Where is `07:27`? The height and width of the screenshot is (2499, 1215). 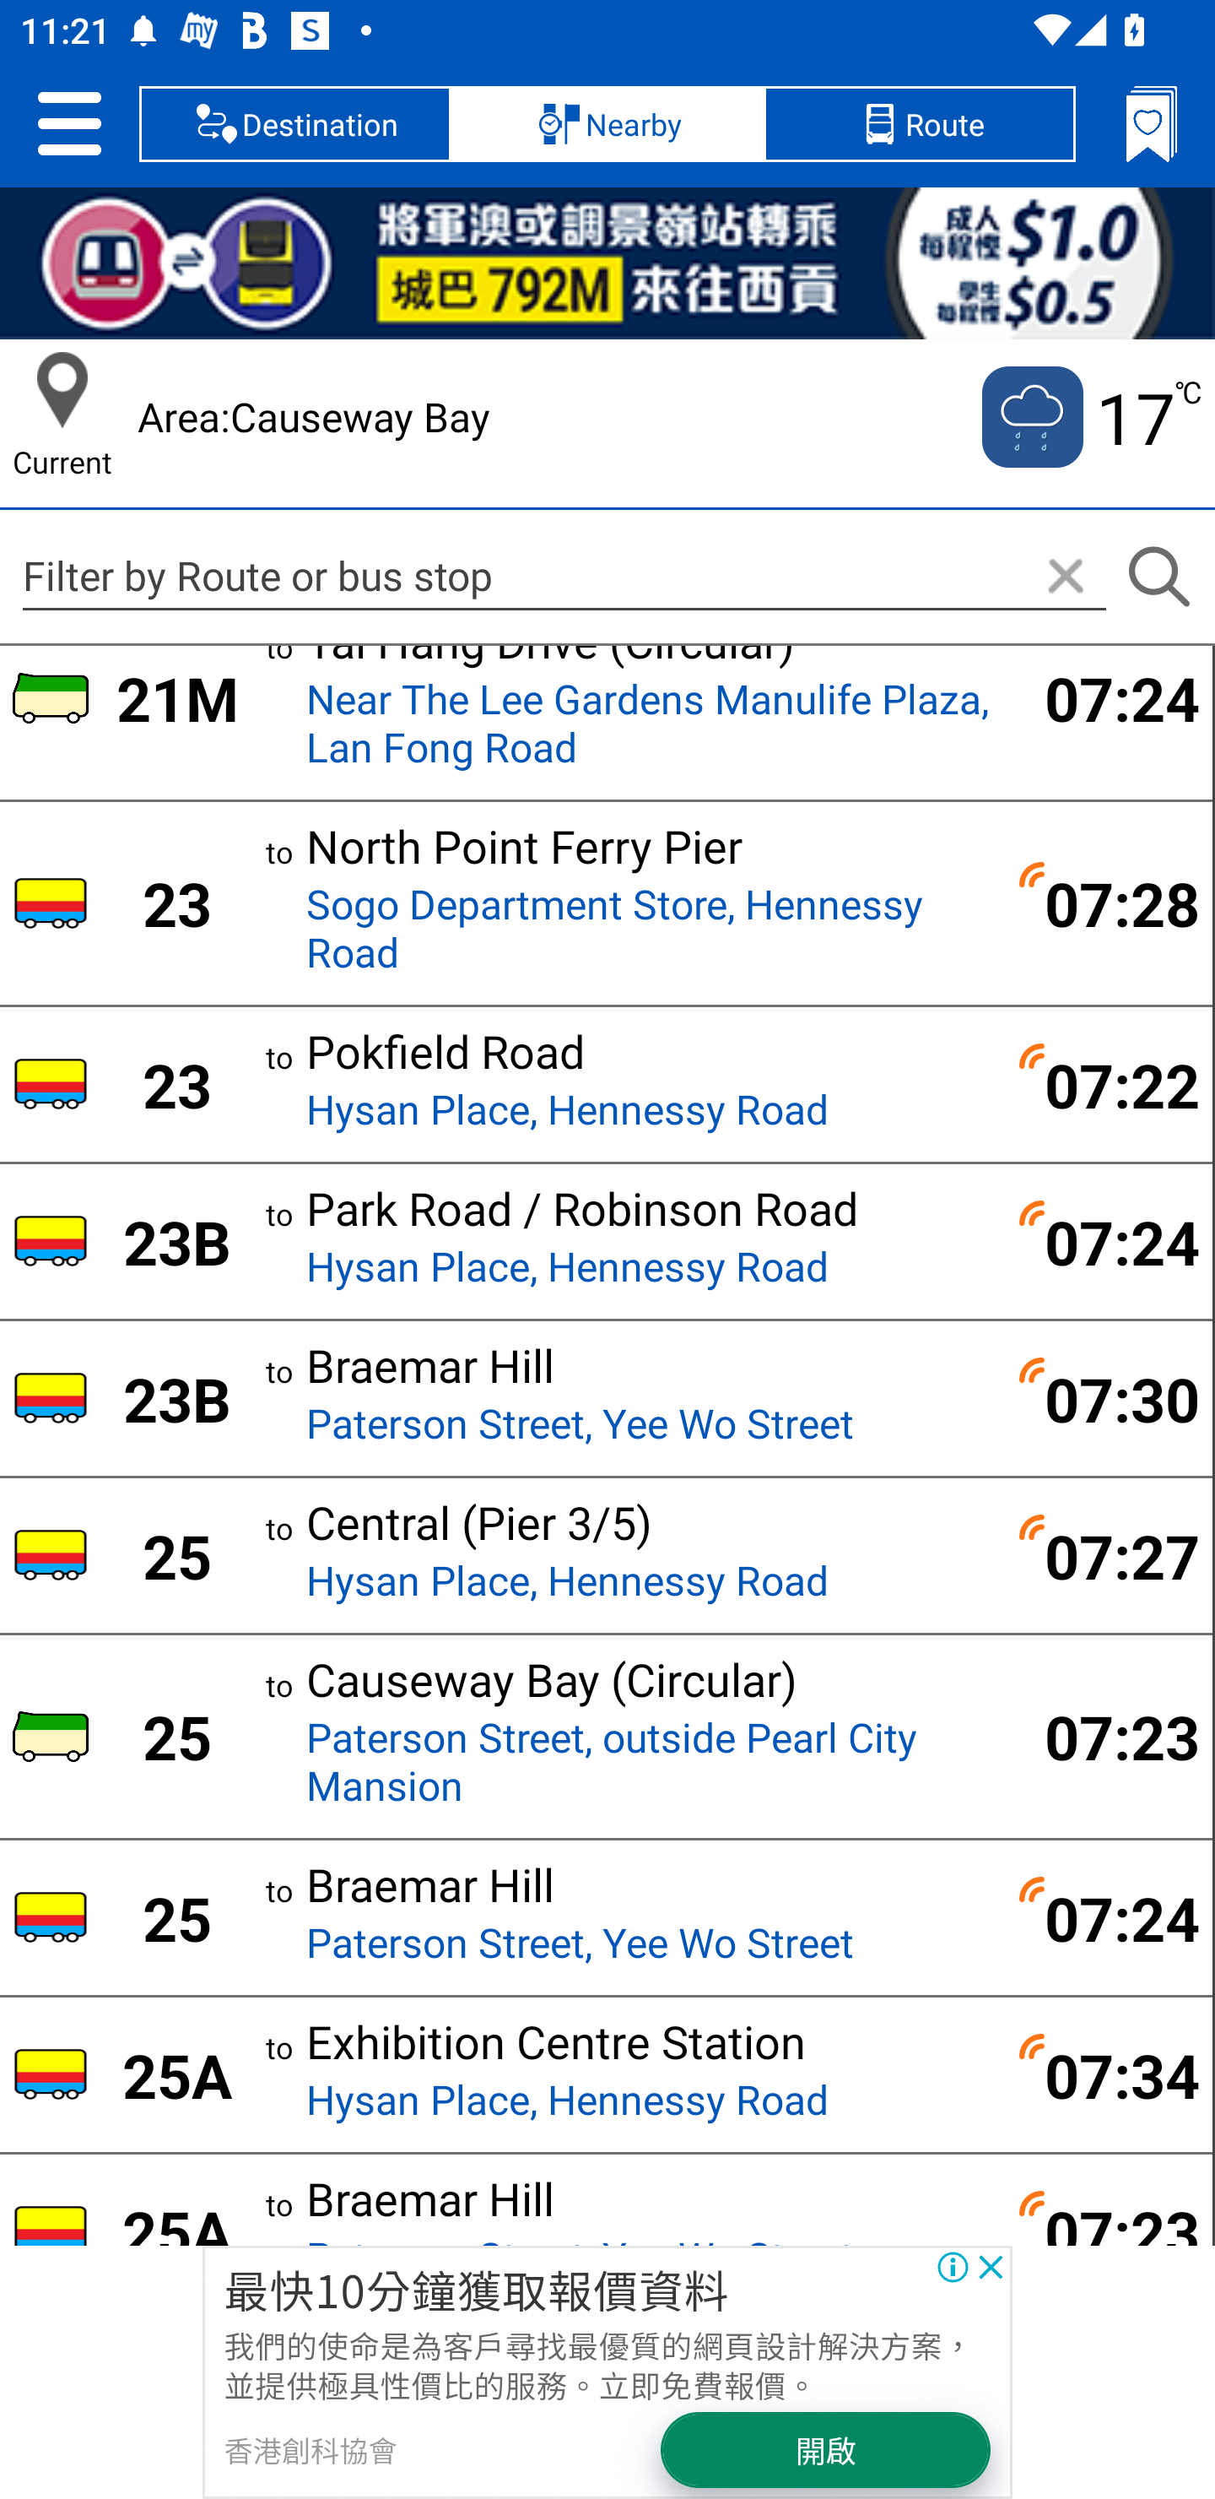
07:27 is located at coordinates (1104, 1555).